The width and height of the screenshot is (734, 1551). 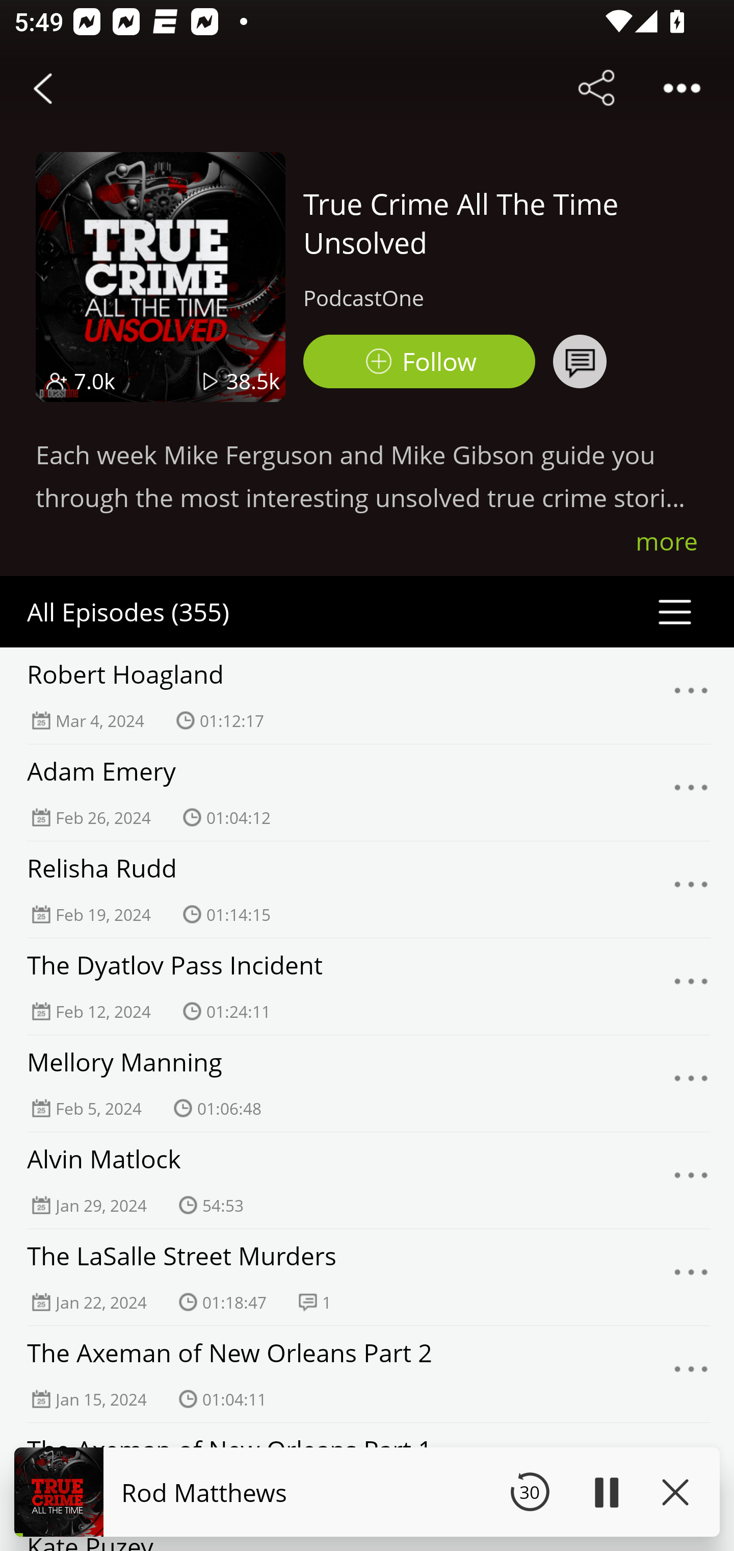 I want to click on Back, so click(x=43, y=88).